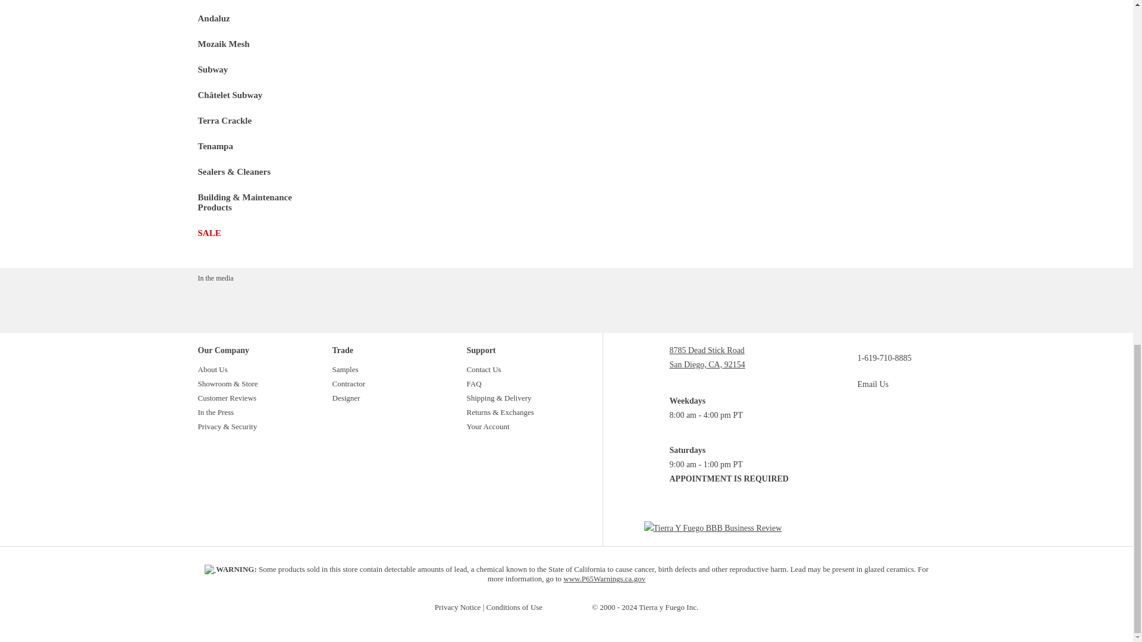 This screenshot has height=642, width=1142. I want to click on Follow Us on Pinterest, so click(854, 465).